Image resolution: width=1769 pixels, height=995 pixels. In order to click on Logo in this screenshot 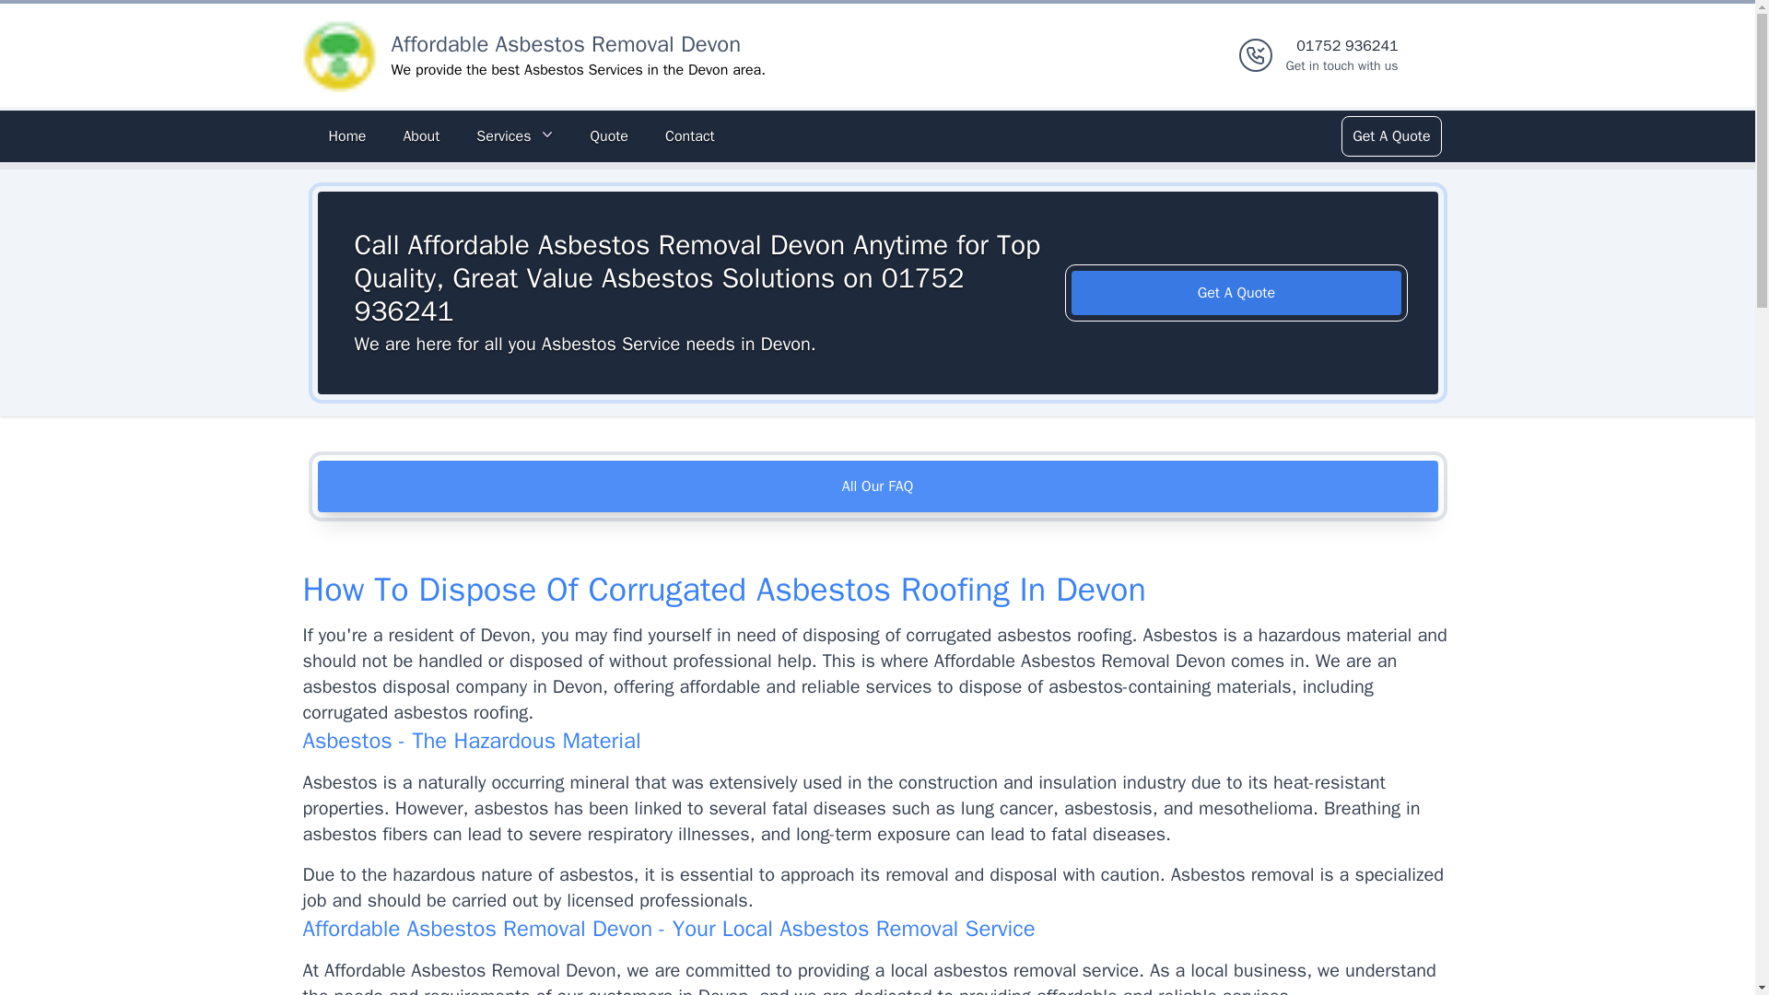, I will do `click(1390, 136)`.